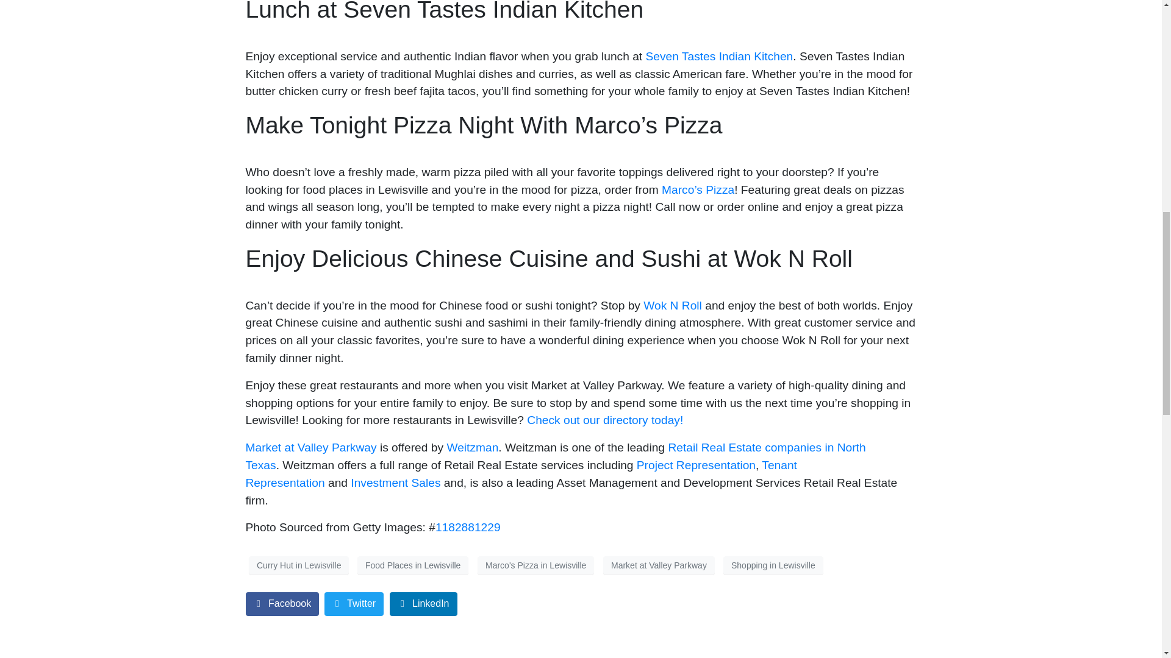  Describe the element at coordinates (696, 465) in the screenshot. I see `Project Representation` at that location.